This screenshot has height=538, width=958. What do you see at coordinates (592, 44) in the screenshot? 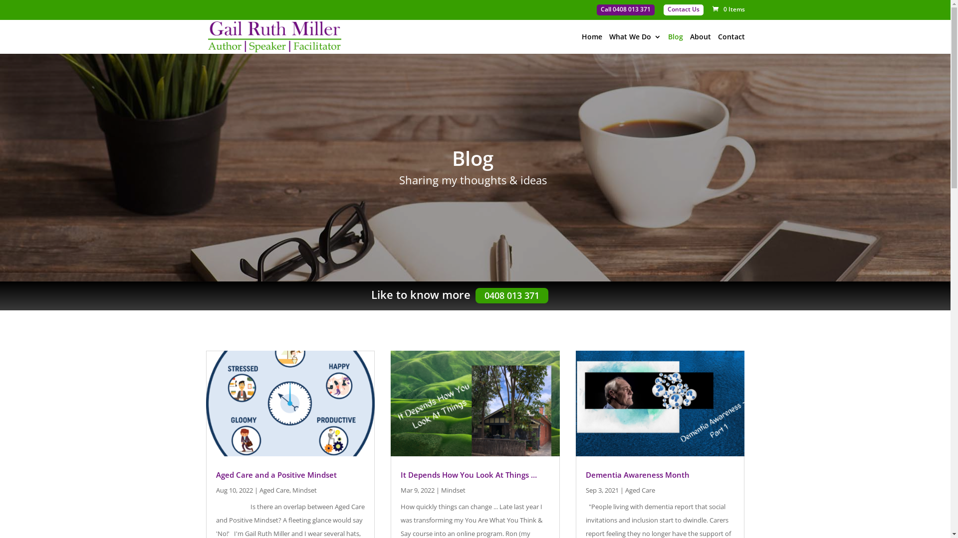
I see `Home` at bounding box center [592, 44].